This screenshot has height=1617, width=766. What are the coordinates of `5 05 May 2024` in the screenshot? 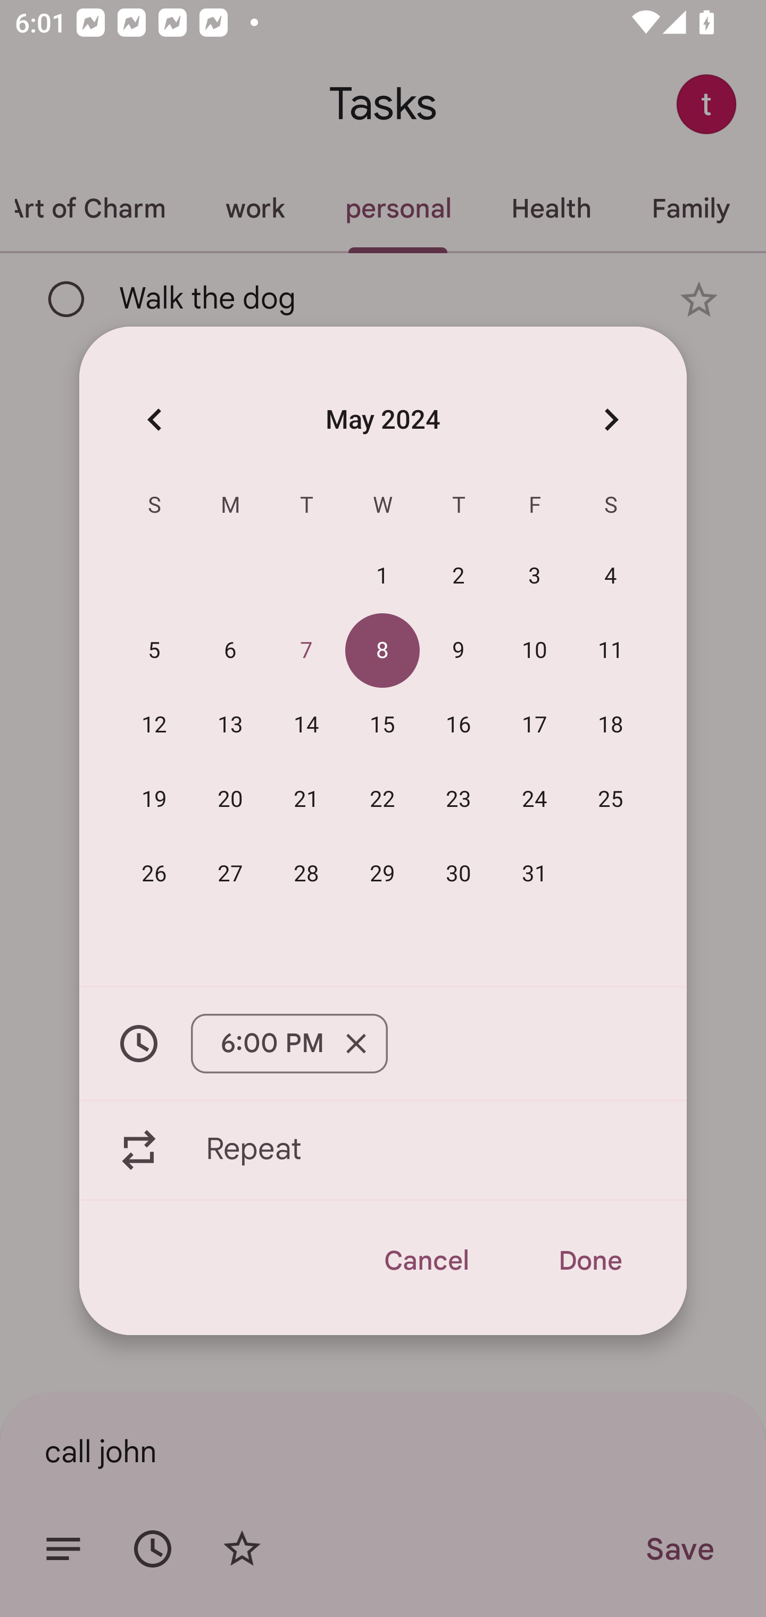 It's located at (154, 650).